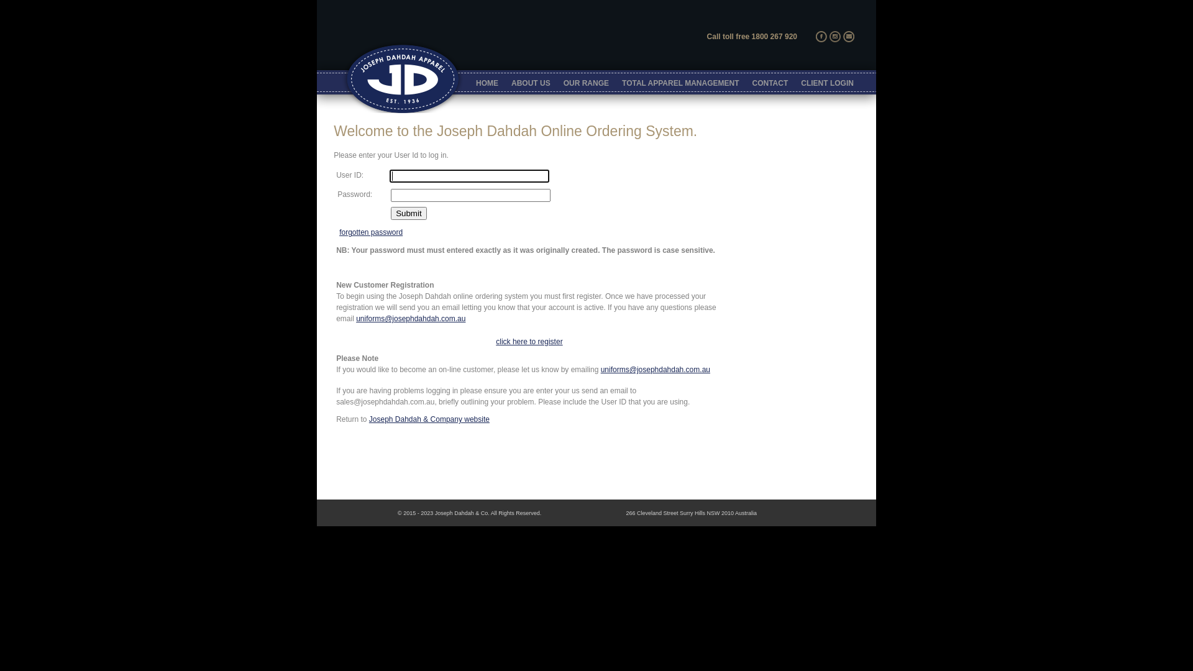  Describe the element at coordinates (586, 83) in the screenshot. I see `OUR RANGE` at that location.